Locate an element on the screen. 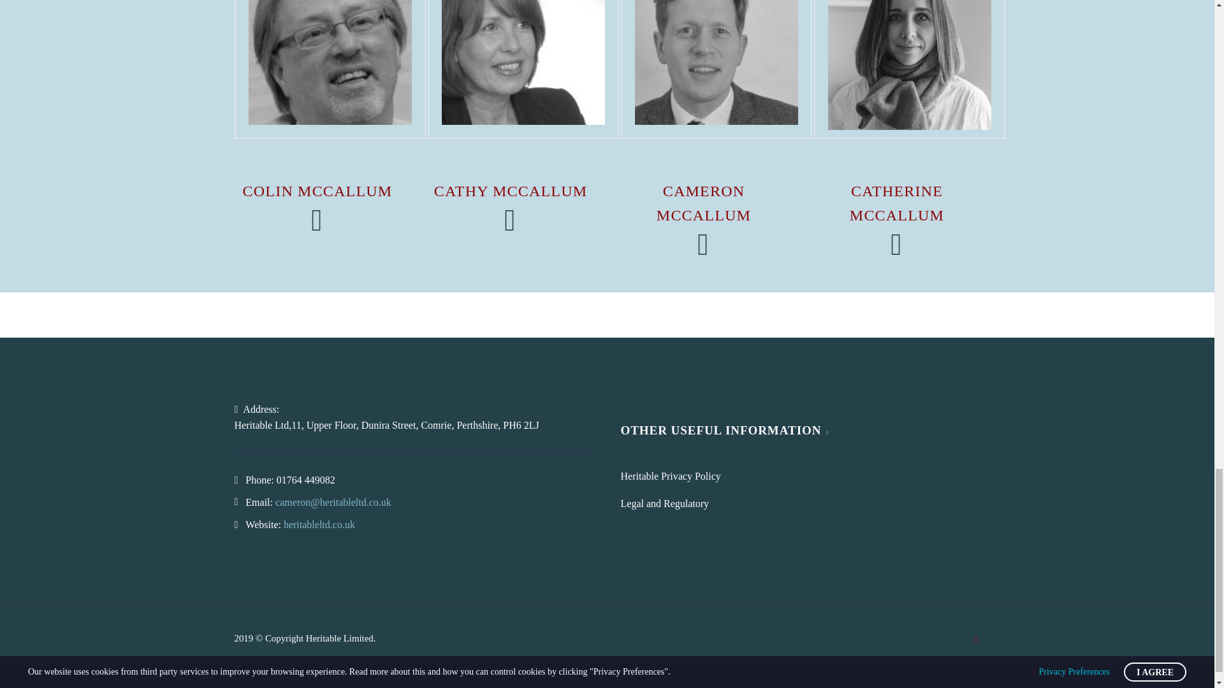 This screenshot has height=688, width=1224. COLIN MCCALLUM is located at coordinates (317, 191).